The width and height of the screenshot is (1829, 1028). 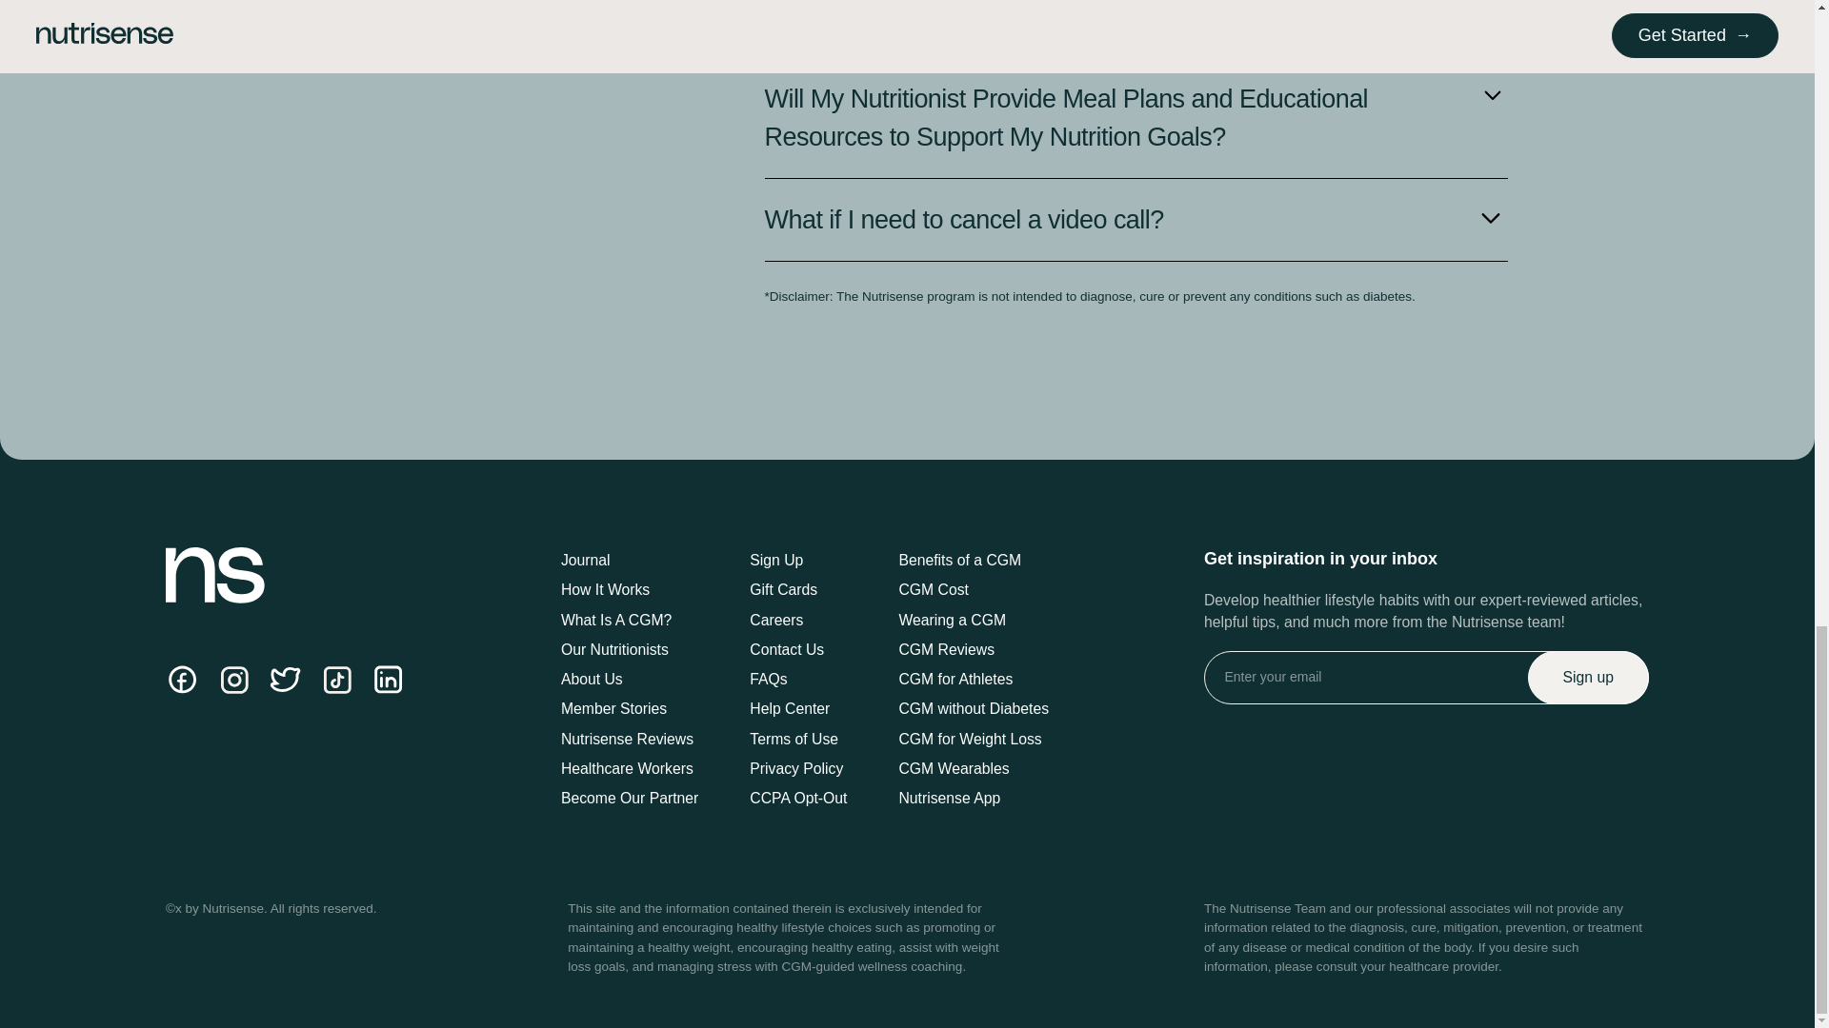 What do you see at coordinates (1588, 677) in the screenshot?
I see `Sign up` at bounding box center [1588, 677].